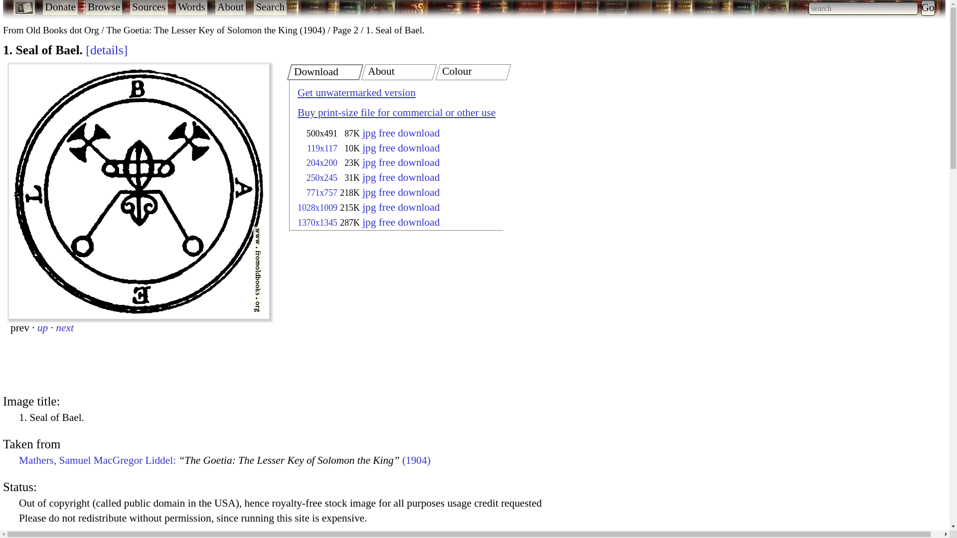  What do you see at coordinates (318, 222) in the screenshot?
I see `1370x1345` at bounding box center [318, 222].